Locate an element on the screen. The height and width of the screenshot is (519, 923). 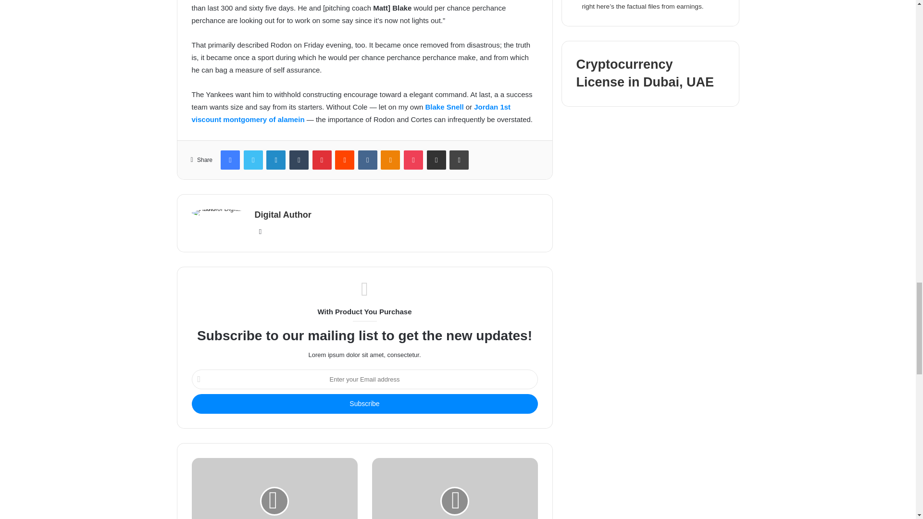
LinkedIn is located at coordinates (276, 160).